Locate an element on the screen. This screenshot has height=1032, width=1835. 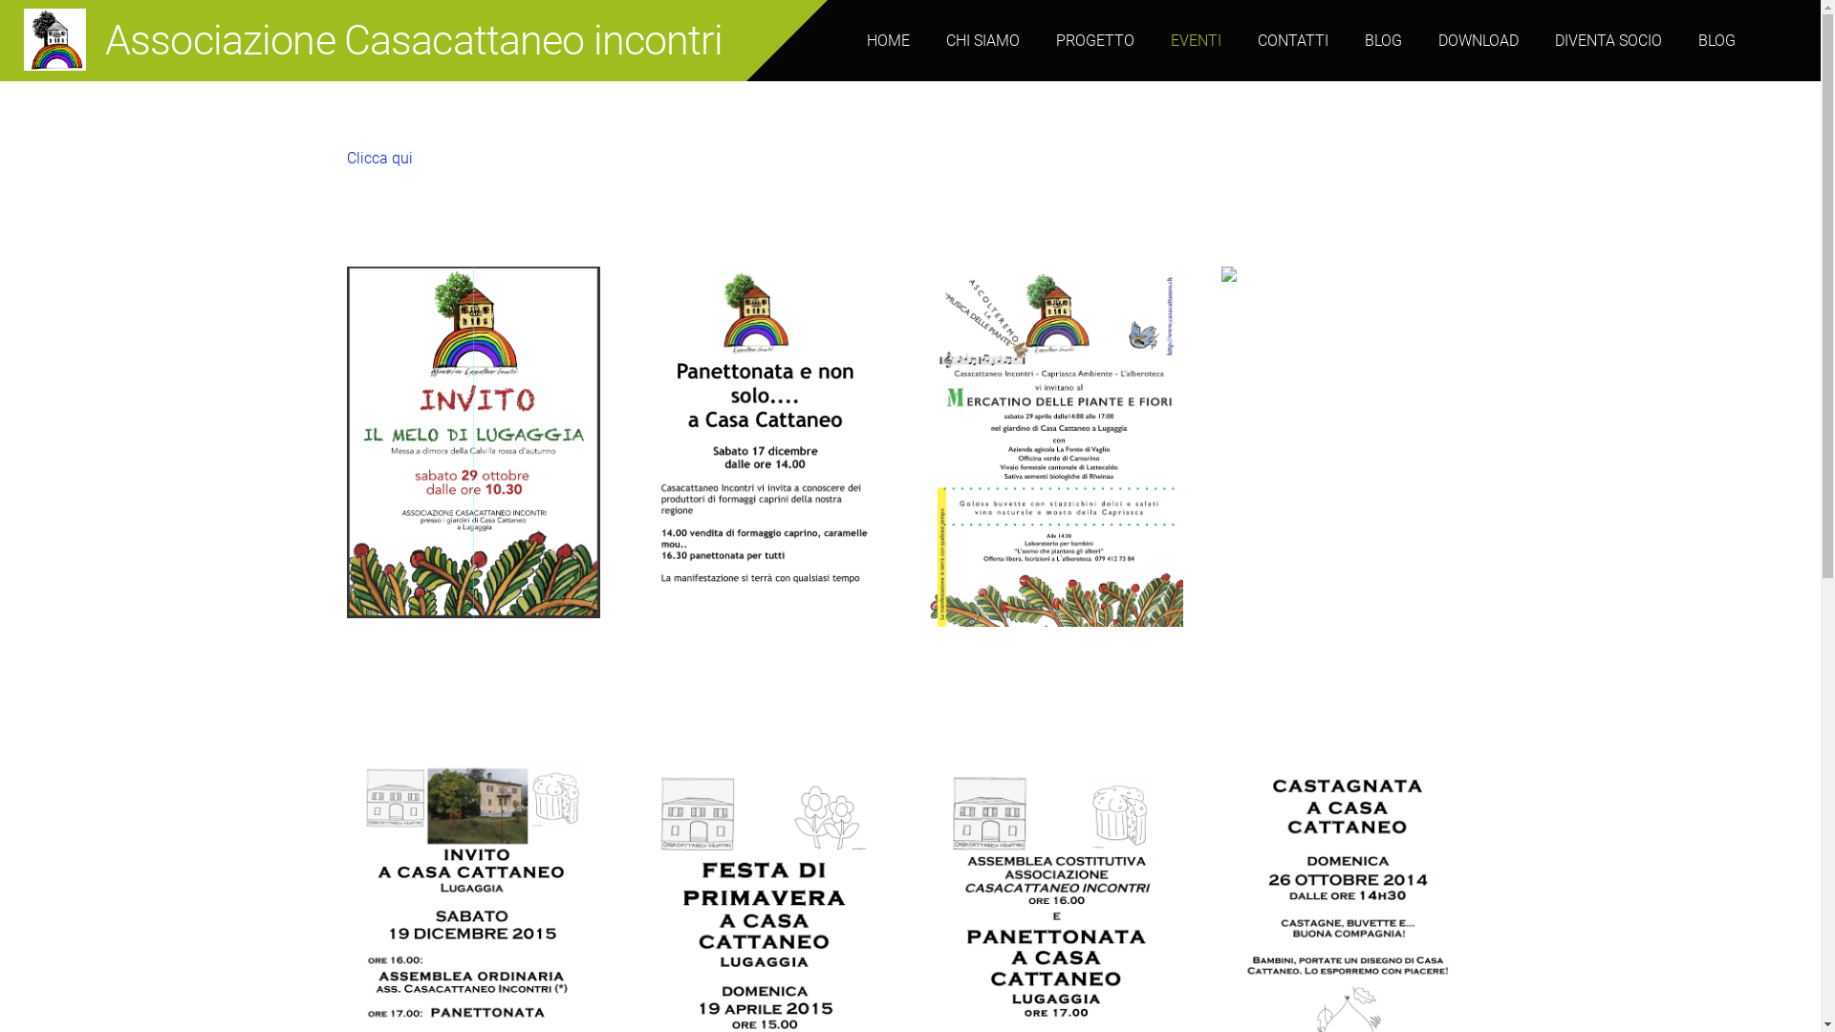
Associazione Casacattaneo incontri is located at coordinates (373, 50).